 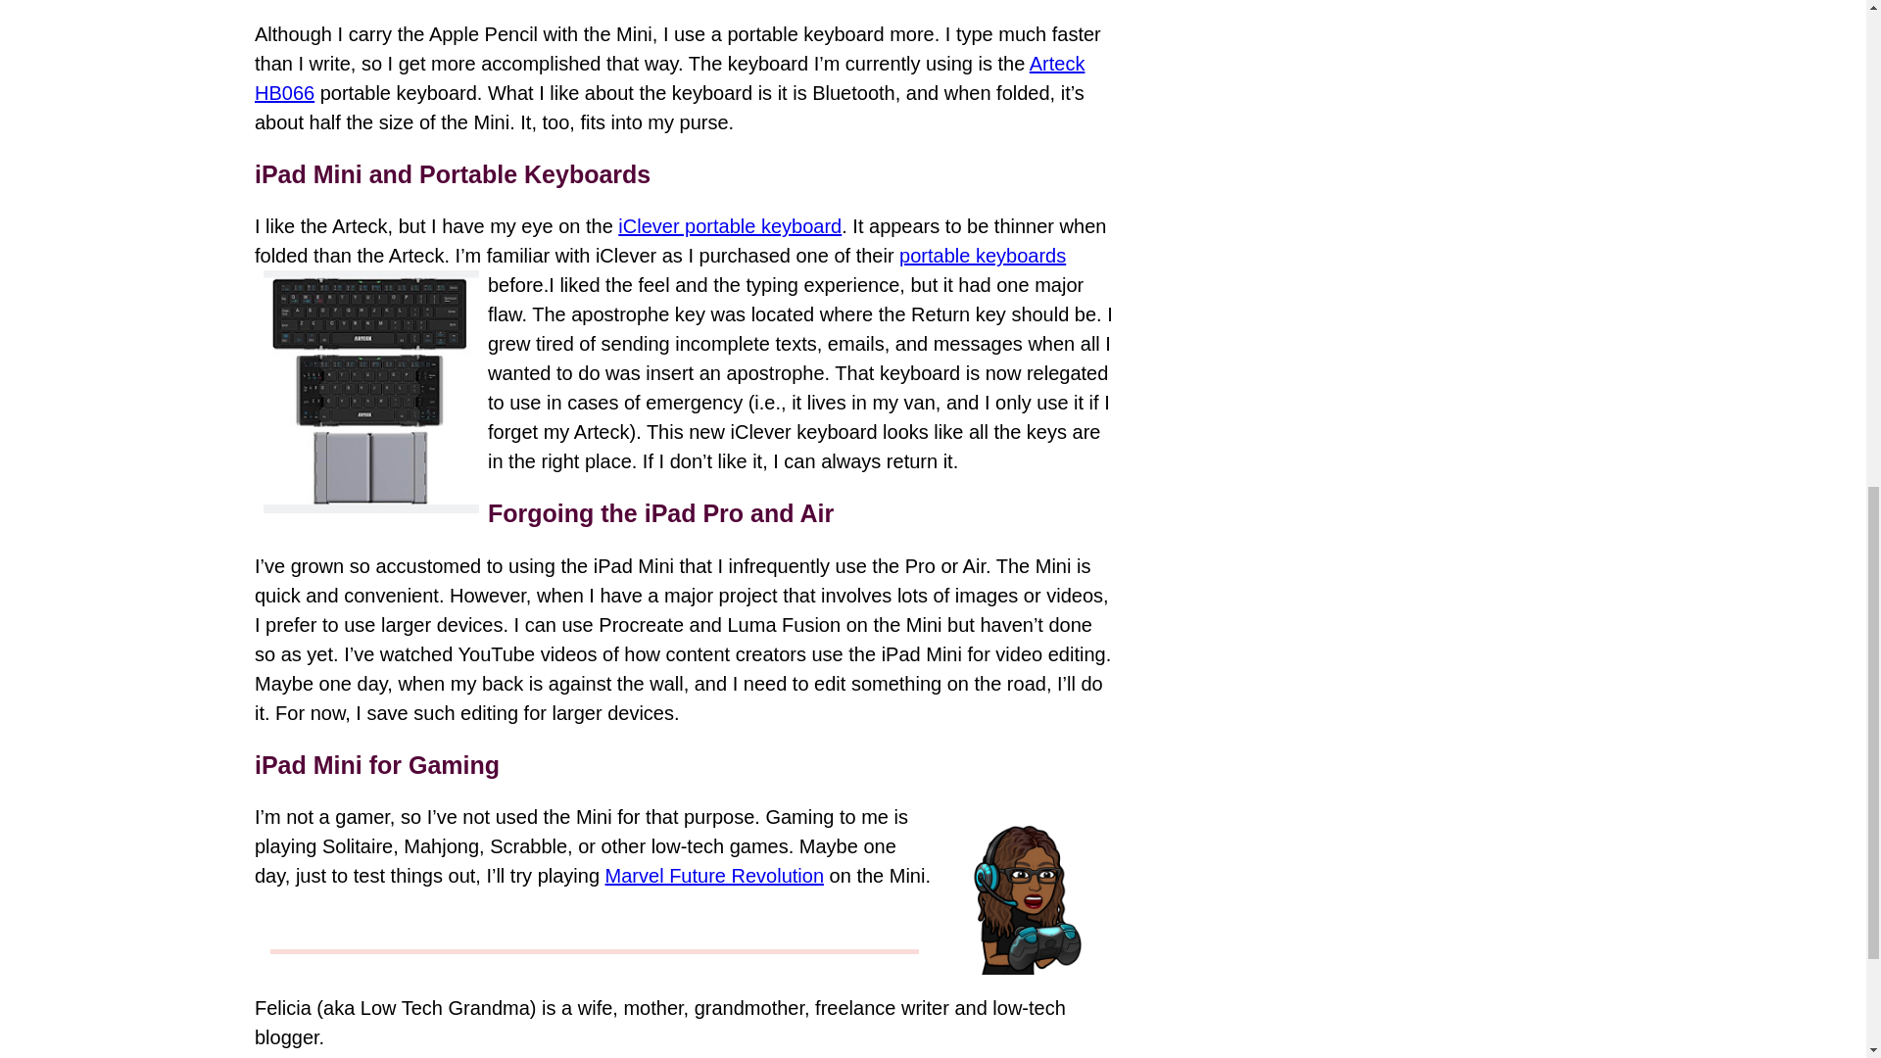 I want to click on portable keyboards, so click(x=982, y=255).